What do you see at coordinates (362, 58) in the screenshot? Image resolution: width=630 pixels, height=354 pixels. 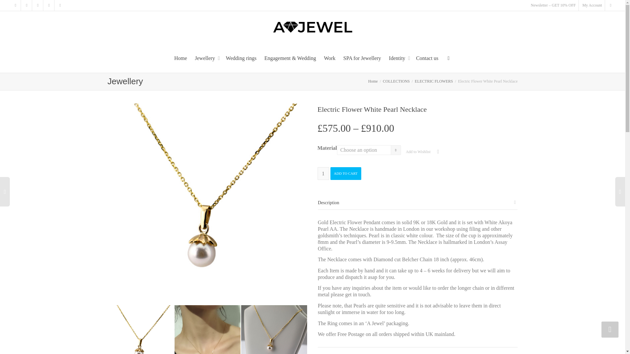 I see `SPA for Jewellery` at bounding box center [362, 58].